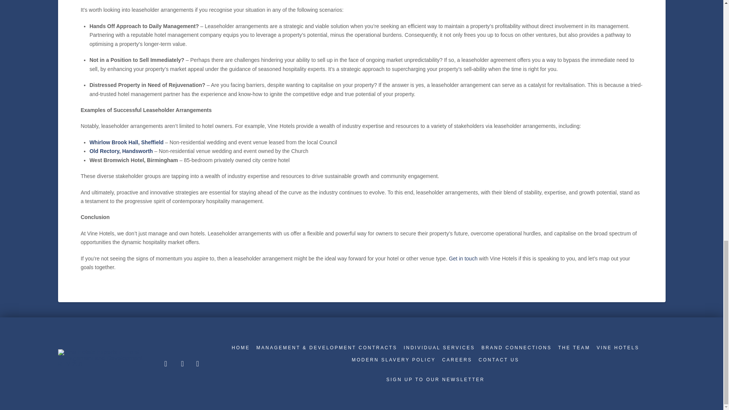 This screenshot has height=410, width=729. Describe the element at coordinates (126, 142) in the screenshot. I see `Whirlow Brook Hall, Sheffield` at that location.